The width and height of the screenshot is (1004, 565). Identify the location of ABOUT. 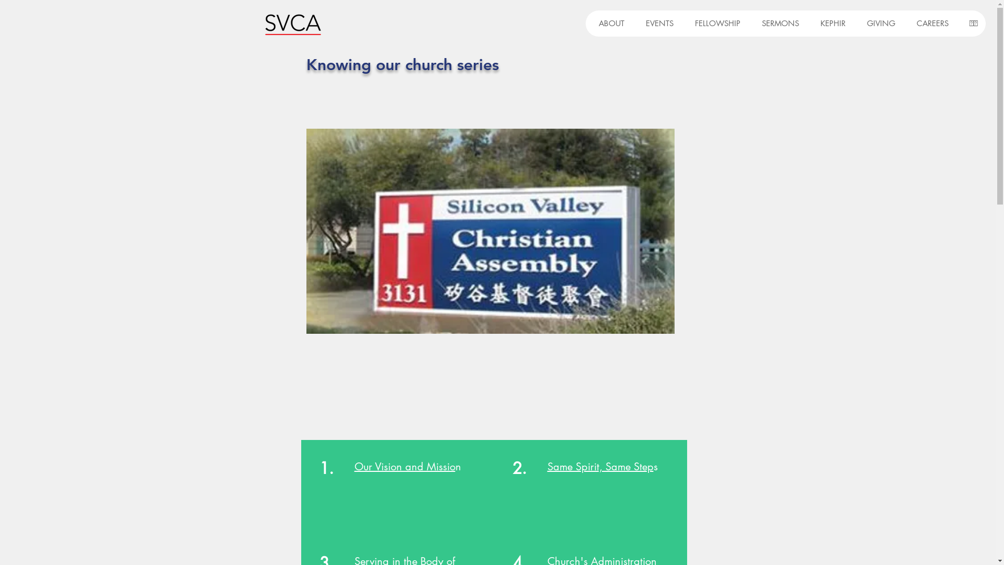
(609, 24).